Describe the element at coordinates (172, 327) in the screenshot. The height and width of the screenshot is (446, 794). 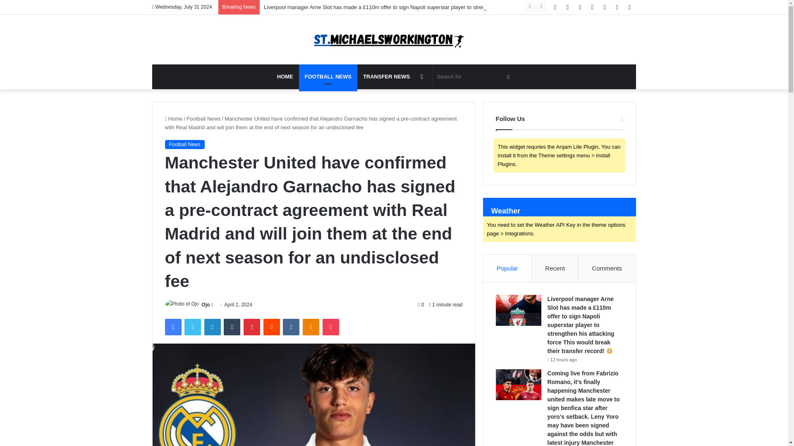
I see `Facebook` at that location.